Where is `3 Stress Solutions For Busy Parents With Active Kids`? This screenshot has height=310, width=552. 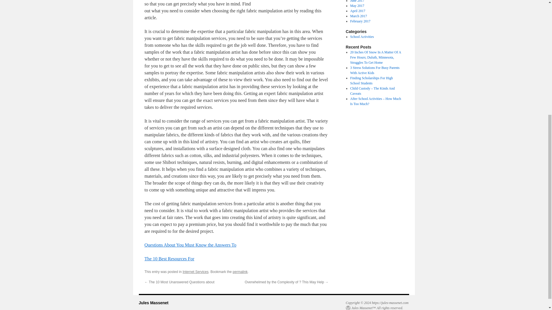
3 Stress Solutions For Busy Parents With Active Kids is located at coordinates (375, 70).